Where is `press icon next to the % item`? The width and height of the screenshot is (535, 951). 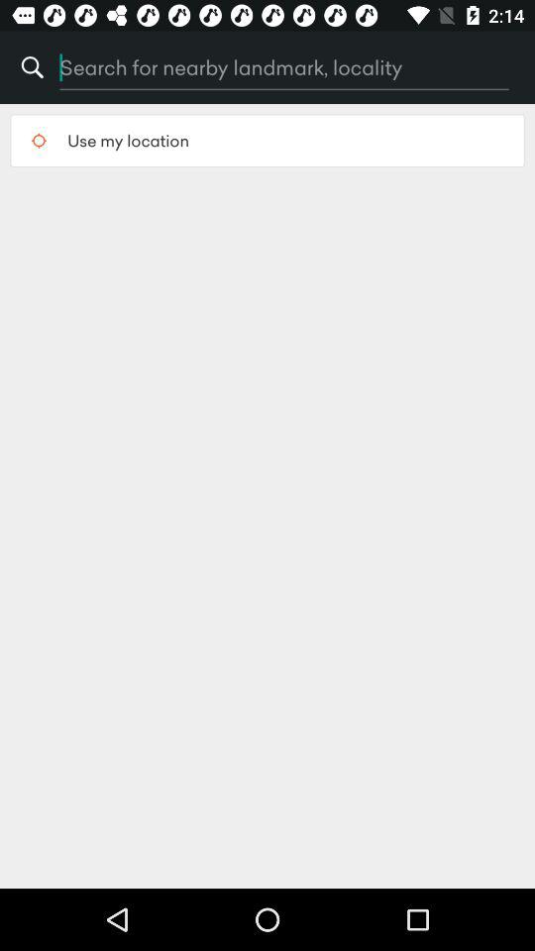 press icon next to the % item is located at coordinates (241, 67).